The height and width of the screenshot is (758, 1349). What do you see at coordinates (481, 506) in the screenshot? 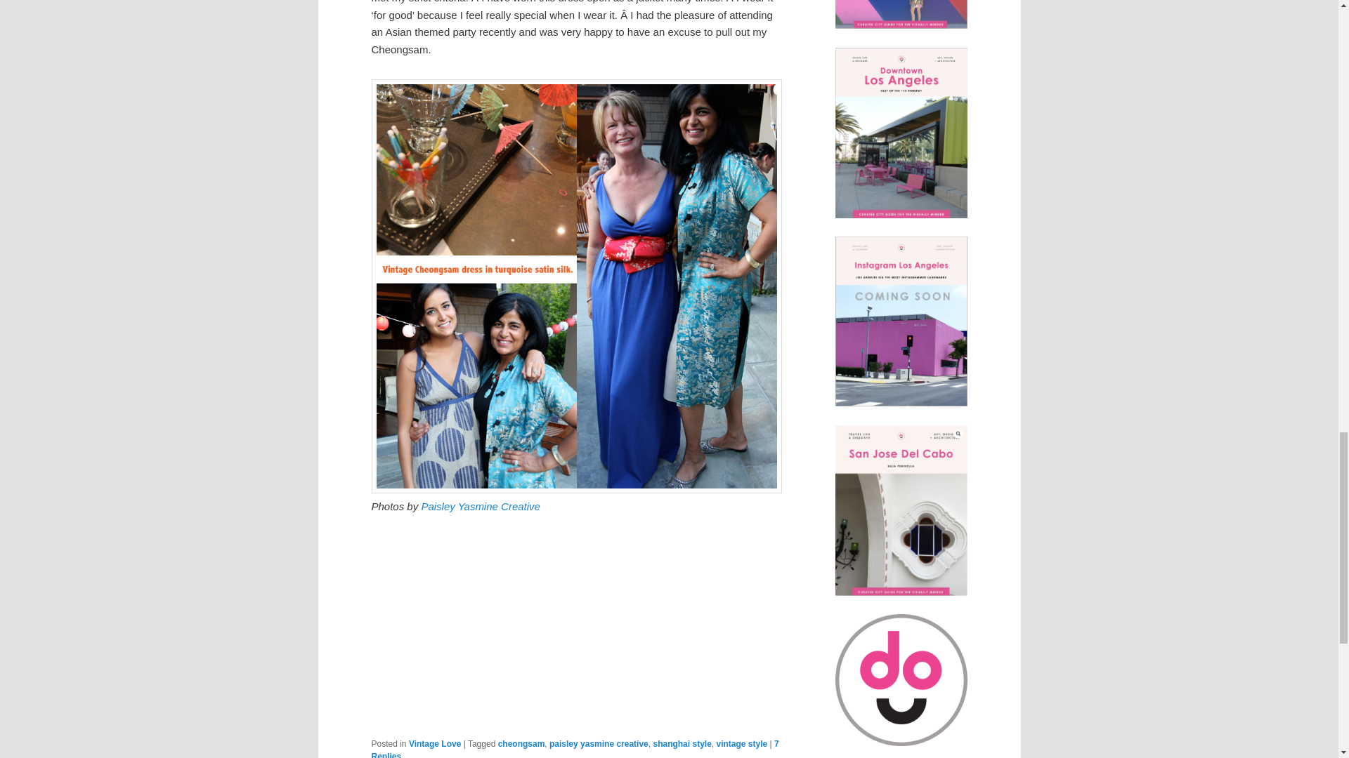
I see `Paisley Yasmine Creative` at bounding box center [481, 506].